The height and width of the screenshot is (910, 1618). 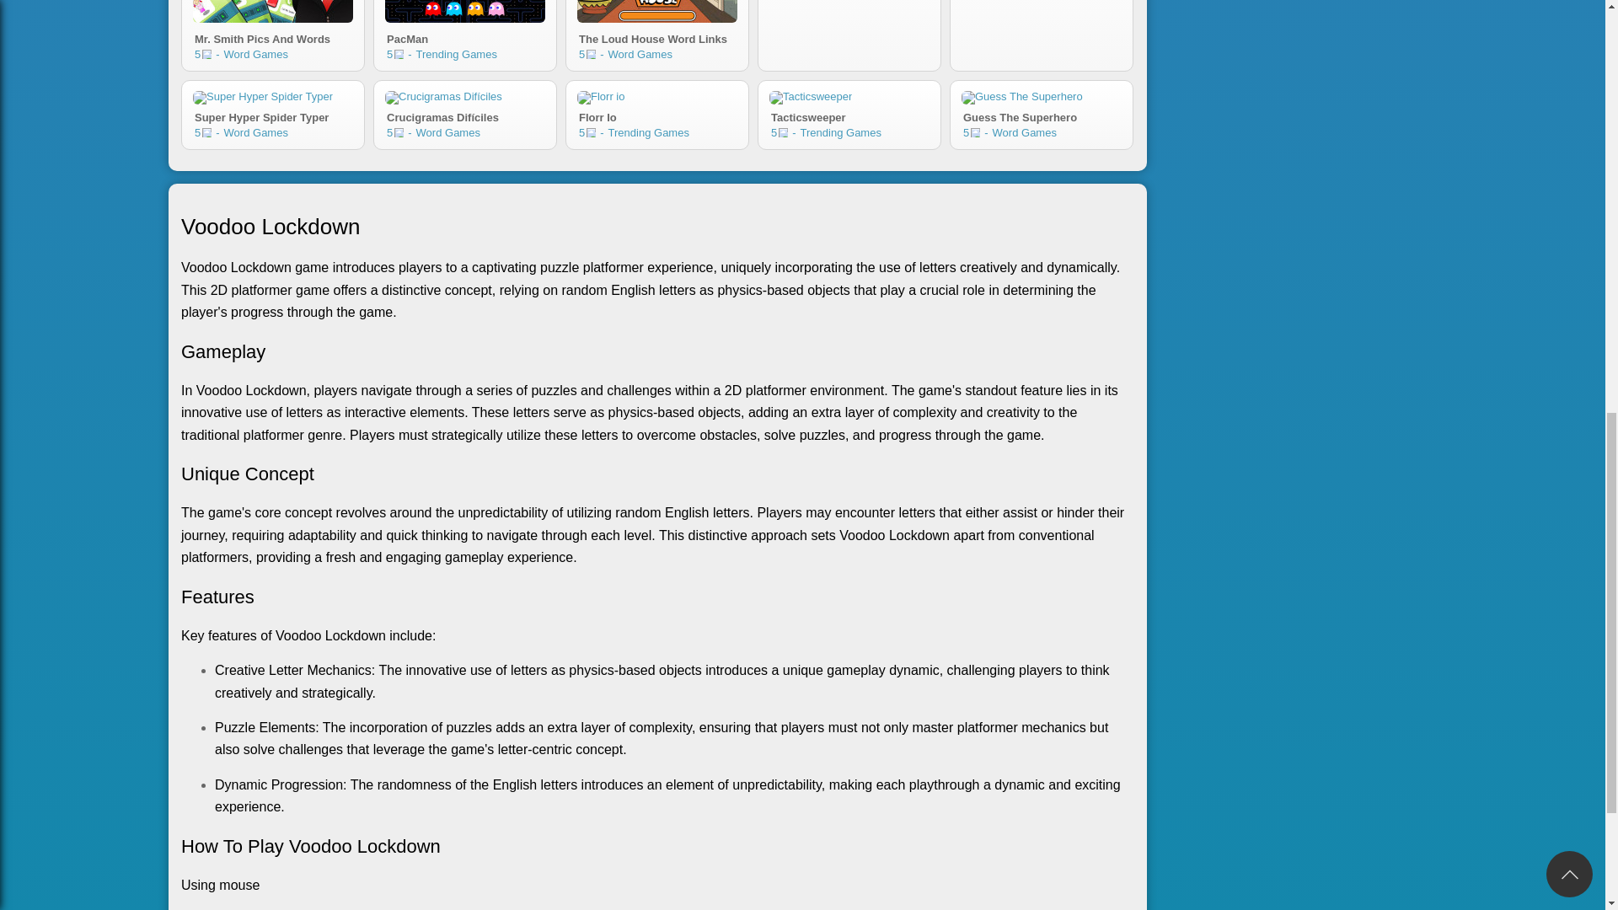 I want to click on numrate, so click(x=657, y=12).